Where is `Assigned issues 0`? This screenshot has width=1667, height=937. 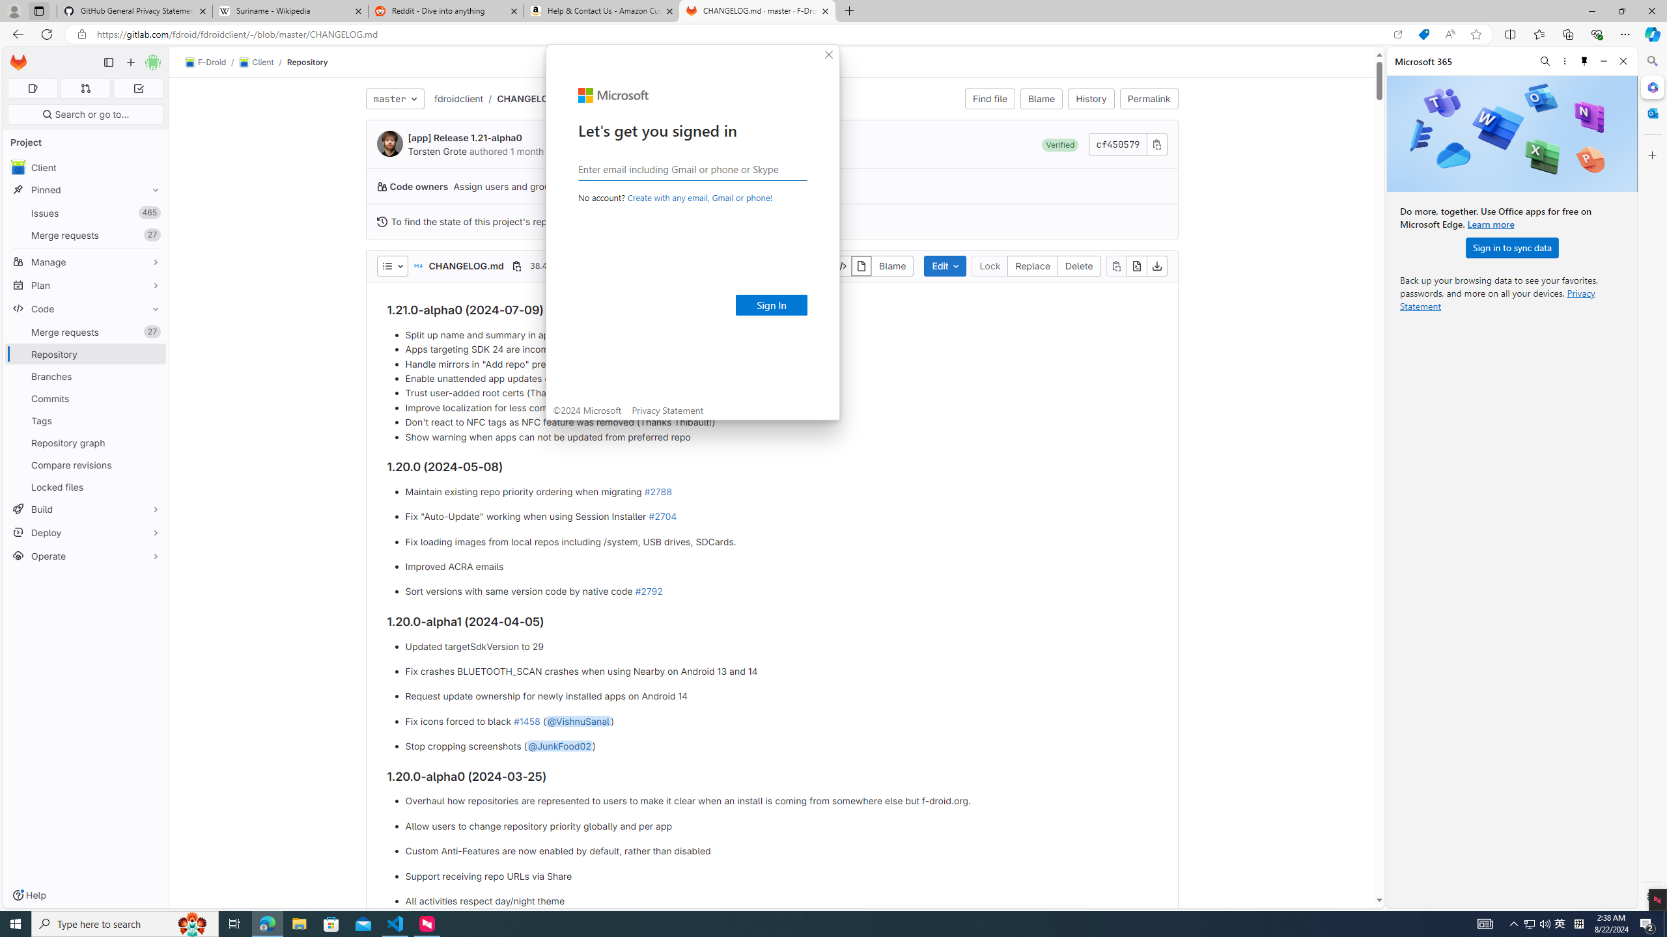 Assigned issues 0 is located at coordinates (152, 213).